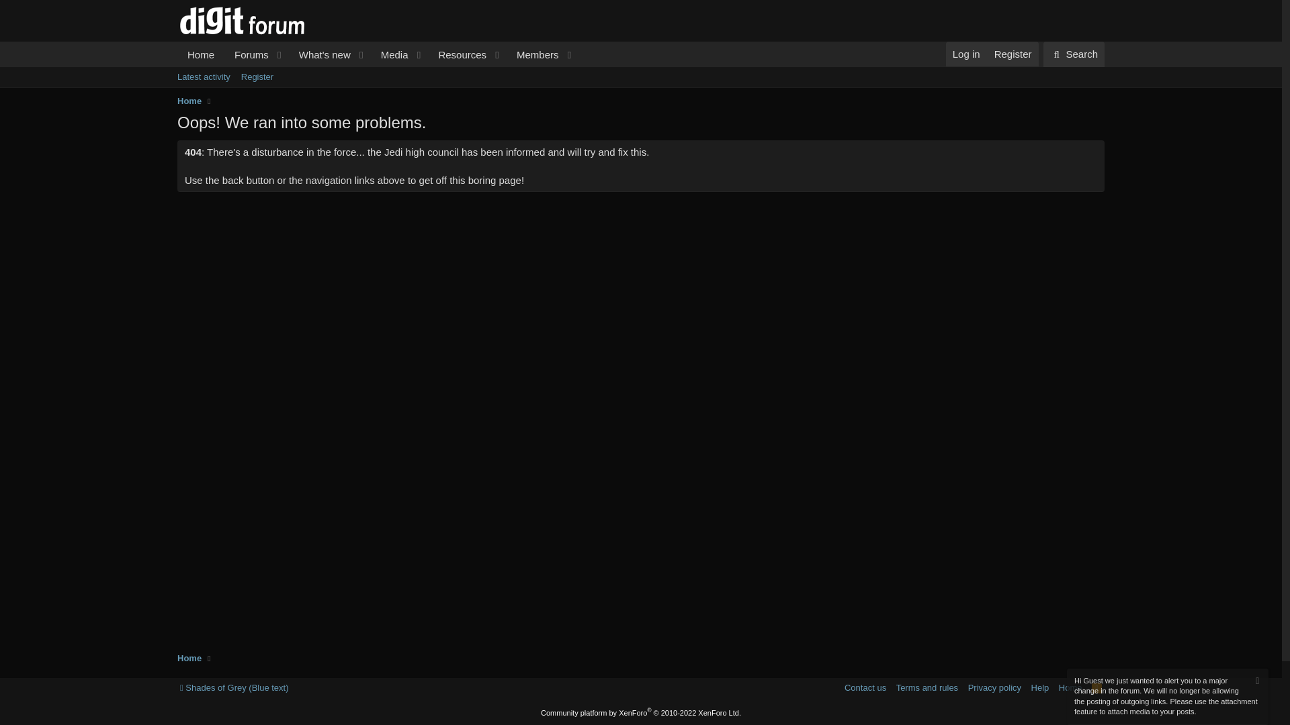 The width and height of the screenshot is (1290, 725). I want to click on Register, so click(378, 54).